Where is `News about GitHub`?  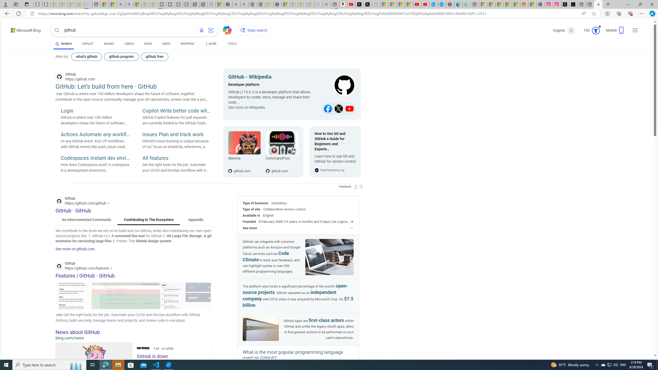
News about GitHub is located at coordinates (134, 332).